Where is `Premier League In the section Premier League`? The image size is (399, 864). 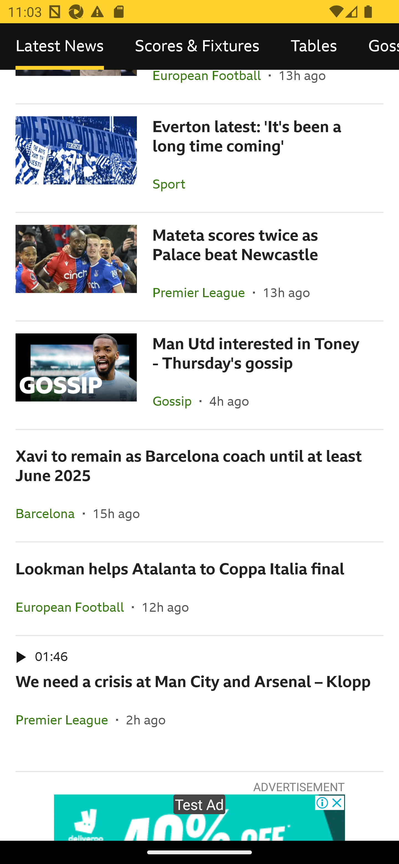
Premier League In the section Premier League is located at coordinates (203, 292).